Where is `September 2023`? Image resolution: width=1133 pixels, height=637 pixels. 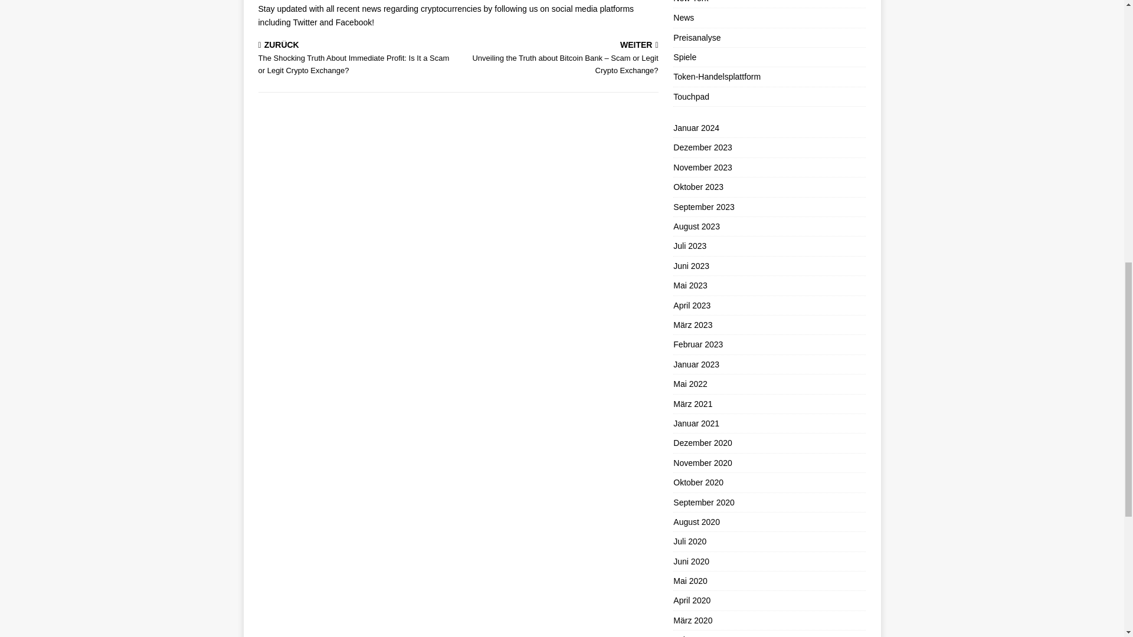 September 2023 is located at coordinates (769, 206).